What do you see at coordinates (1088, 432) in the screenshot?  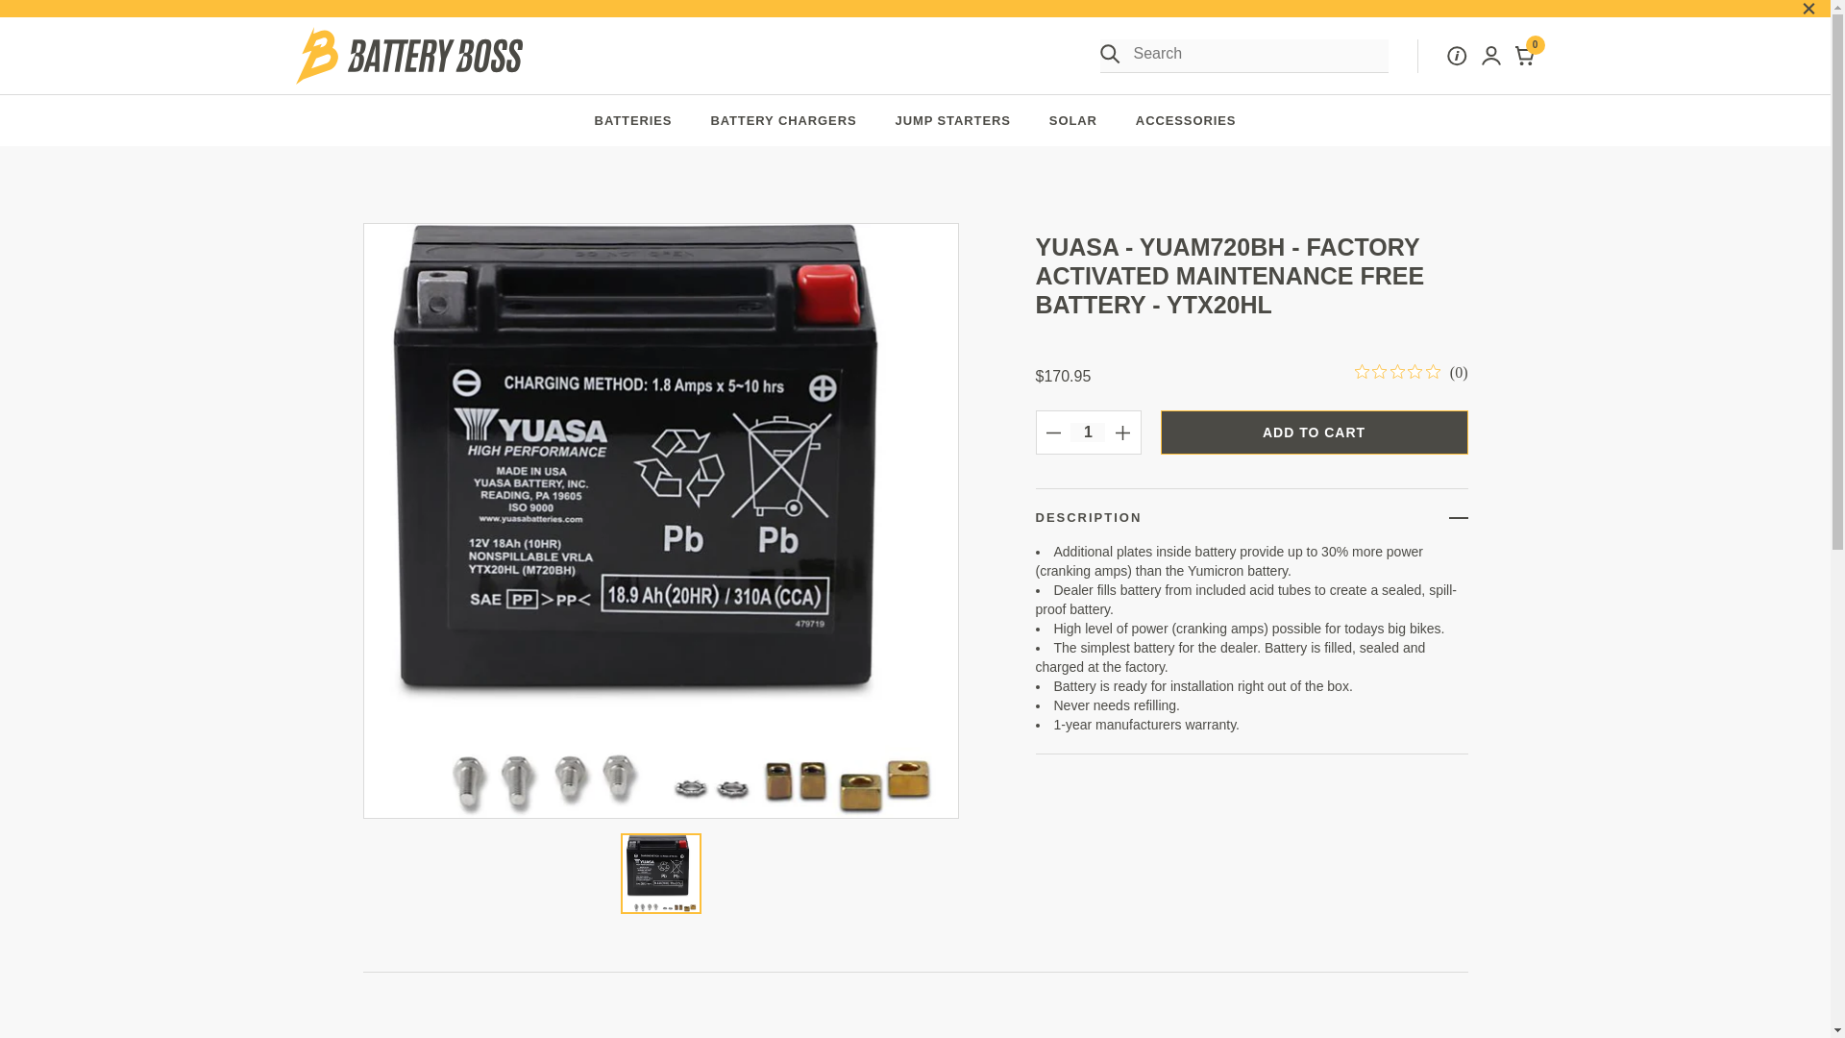 I see `1` at bounding box center [1088, 432].